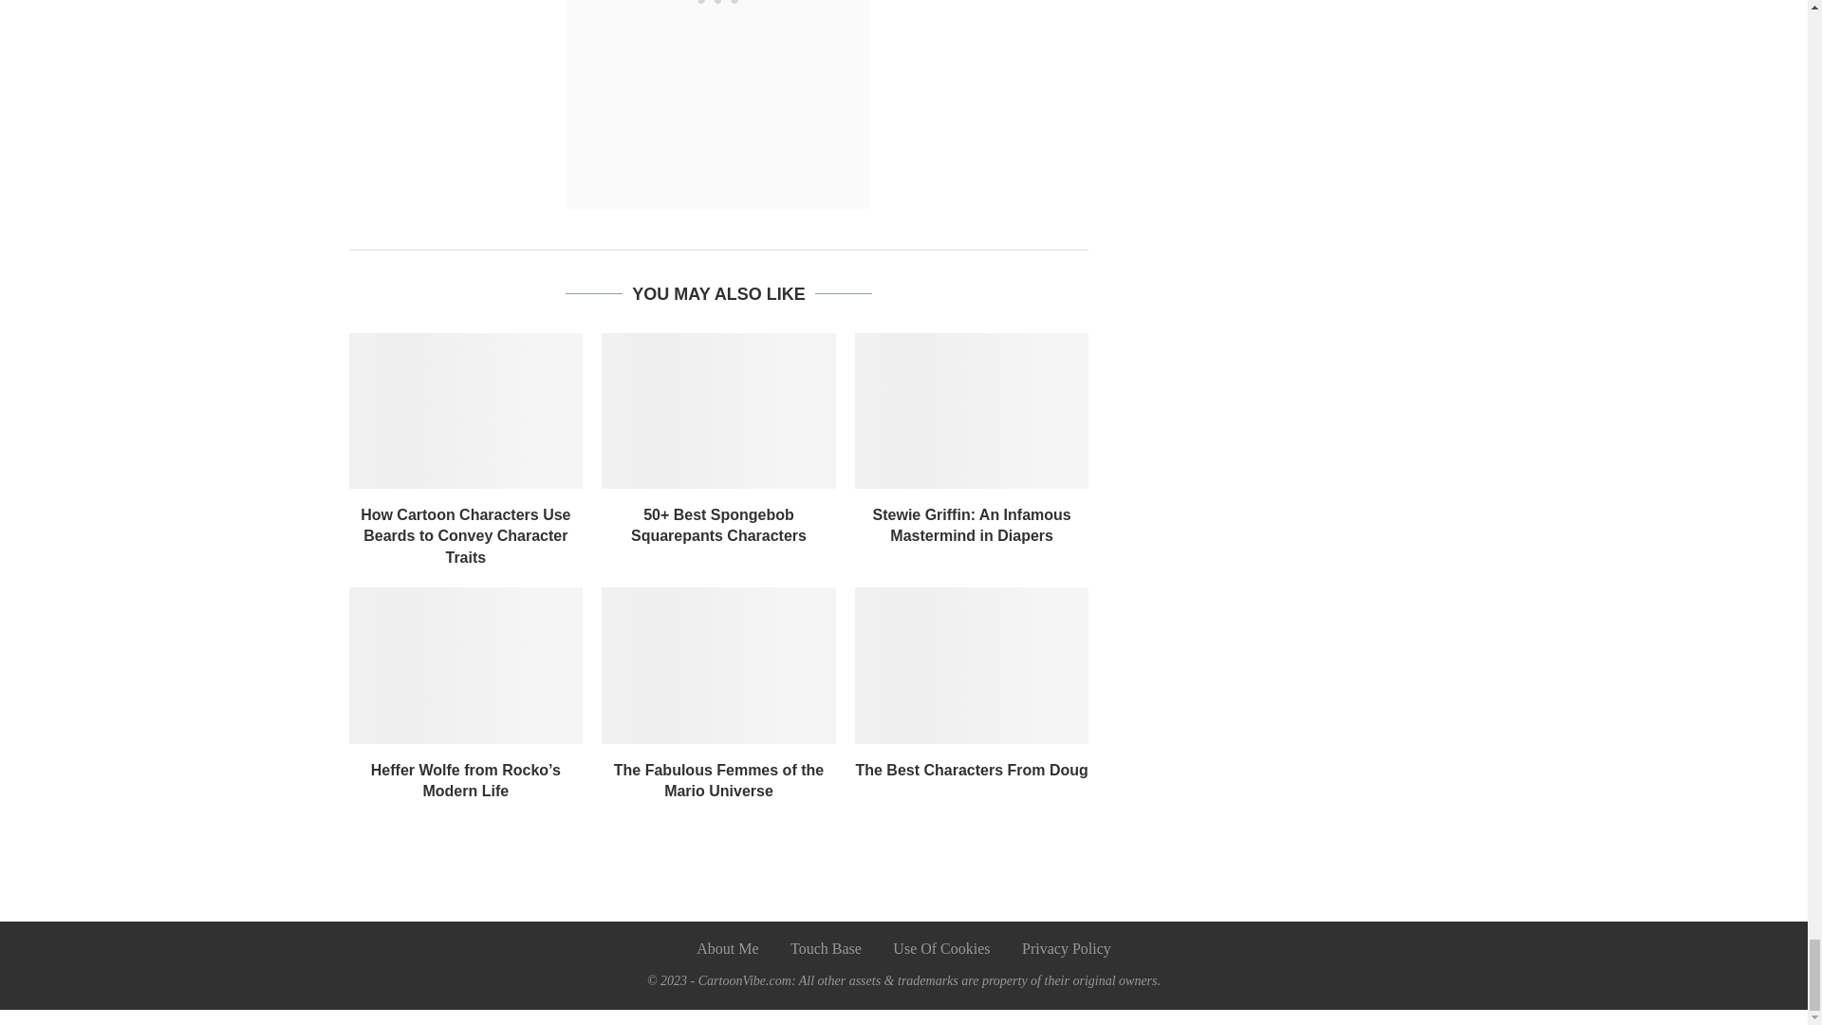 The image size is (1822, 1025). What do you see at coordinates (466, 411) in the screenshot?
I see `How Cartoon Characters Use Beards to Convey Character Traits` at bounding box center [466, 411].